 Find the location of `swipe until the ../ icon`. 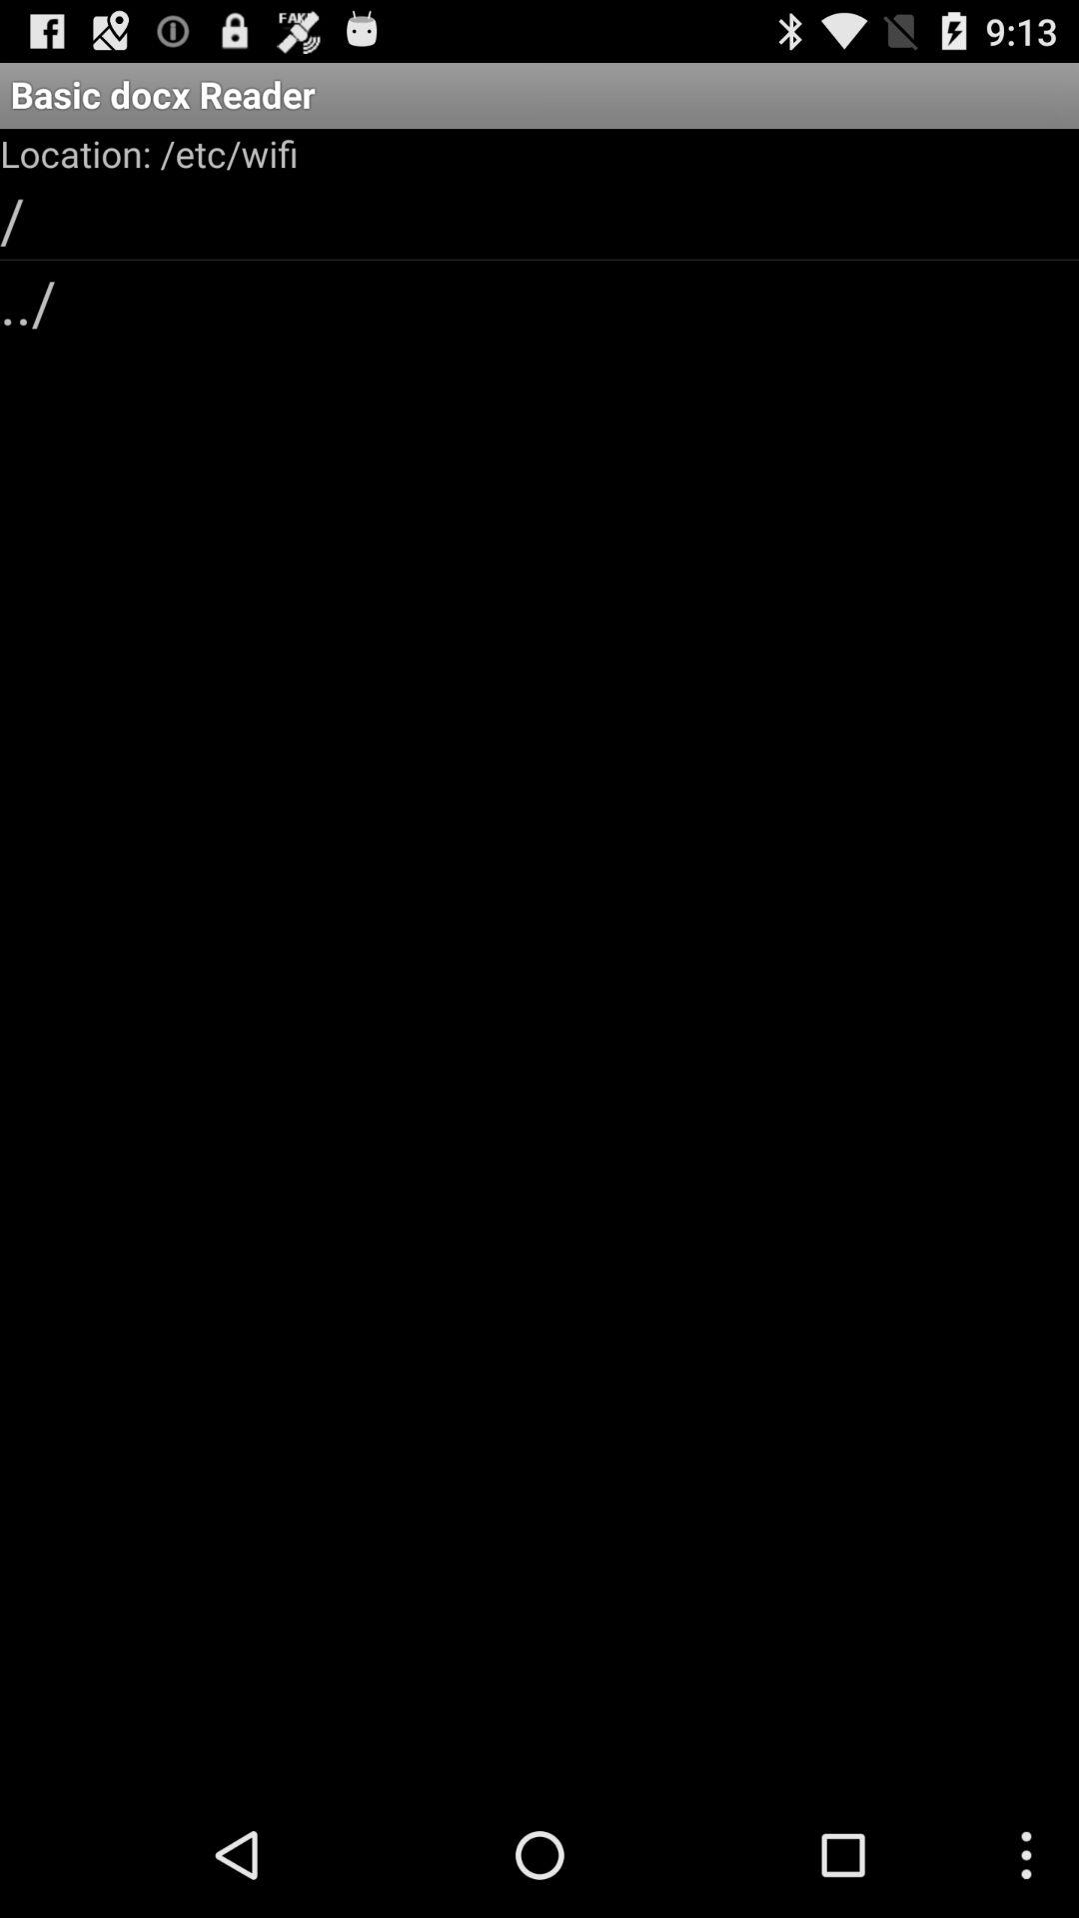

swipe until the ../ icon is located at coordinates (539, 300).